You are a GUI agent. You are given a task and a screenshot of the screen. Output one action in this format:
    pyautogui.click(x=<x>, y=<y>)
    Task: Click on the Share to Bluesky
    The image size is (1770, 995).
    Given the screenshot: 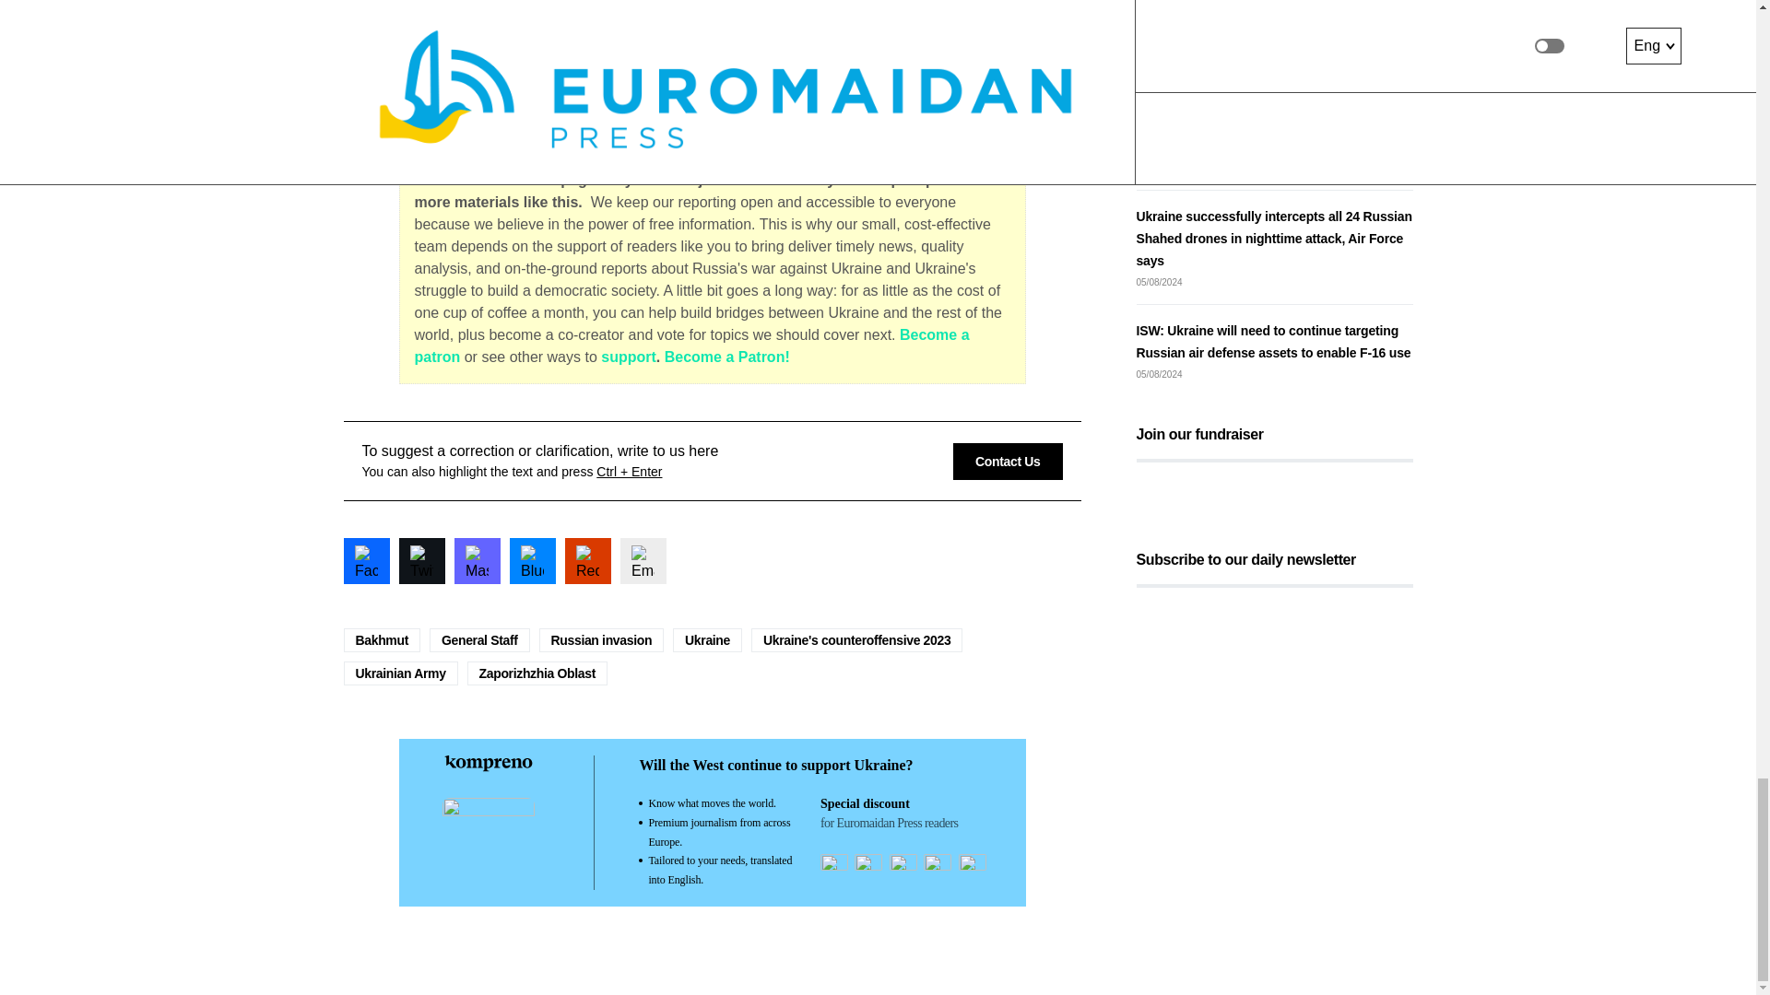 What is the action you would take?
    pyautogui.click(x=532, y=560)
    